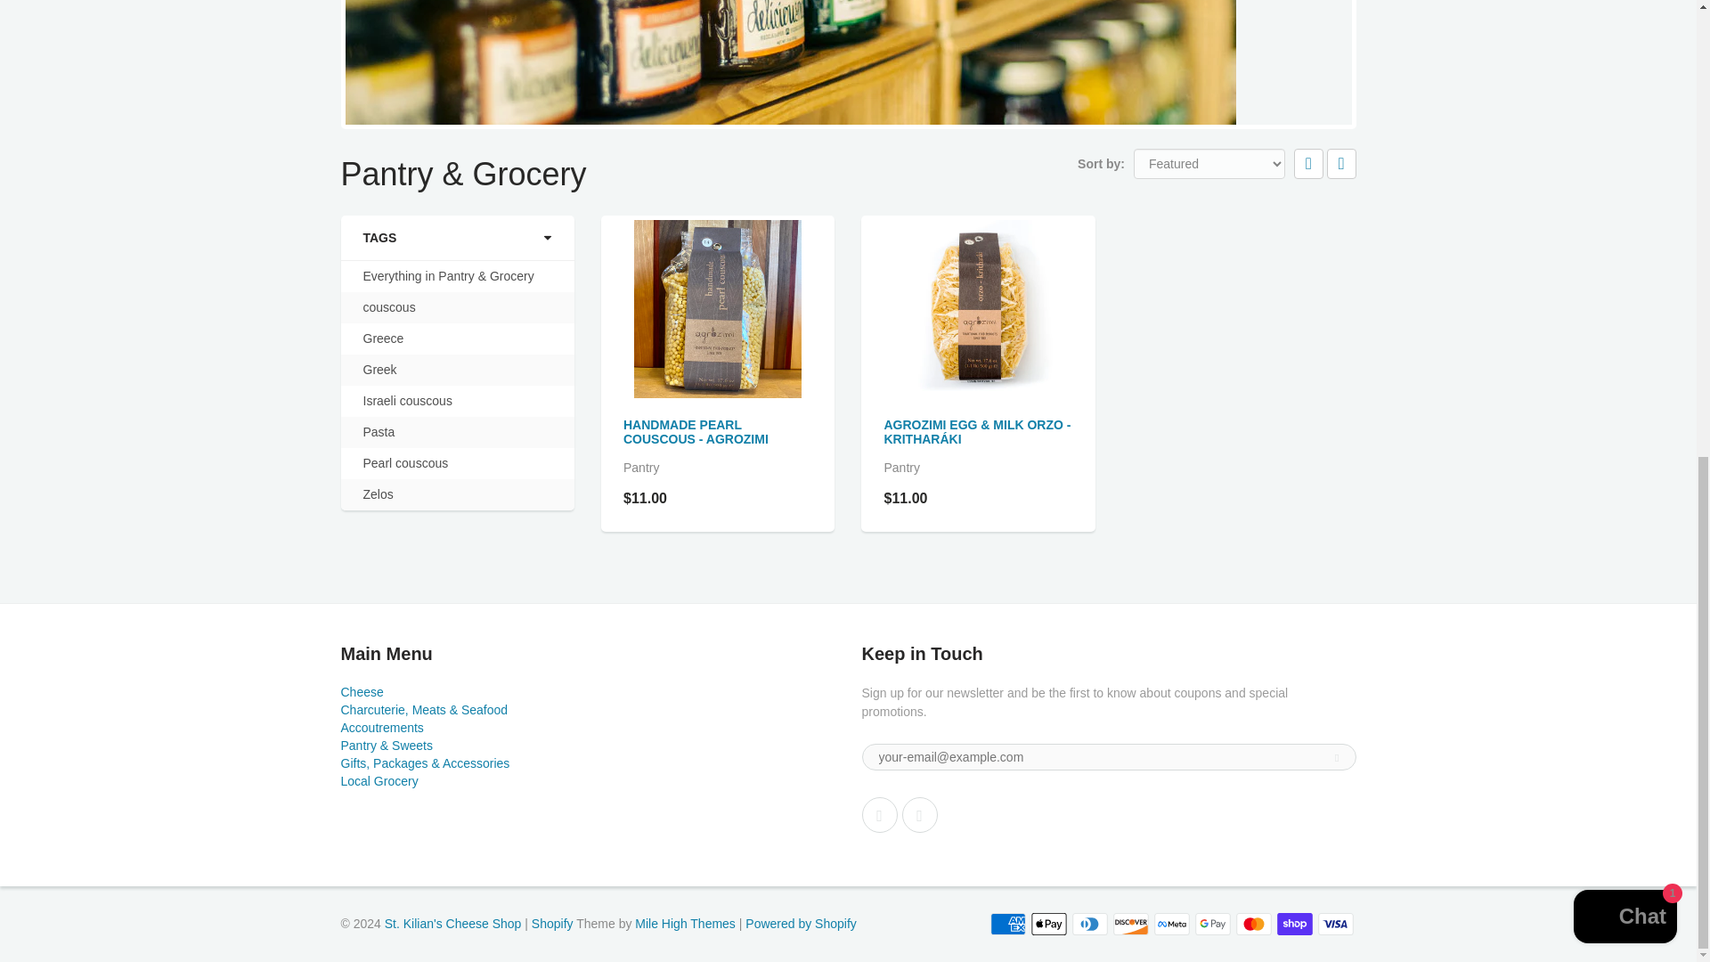 This screenshot has height=962, width=1710. I want to click on Show products matching tag Pasta, so click(379, 432).